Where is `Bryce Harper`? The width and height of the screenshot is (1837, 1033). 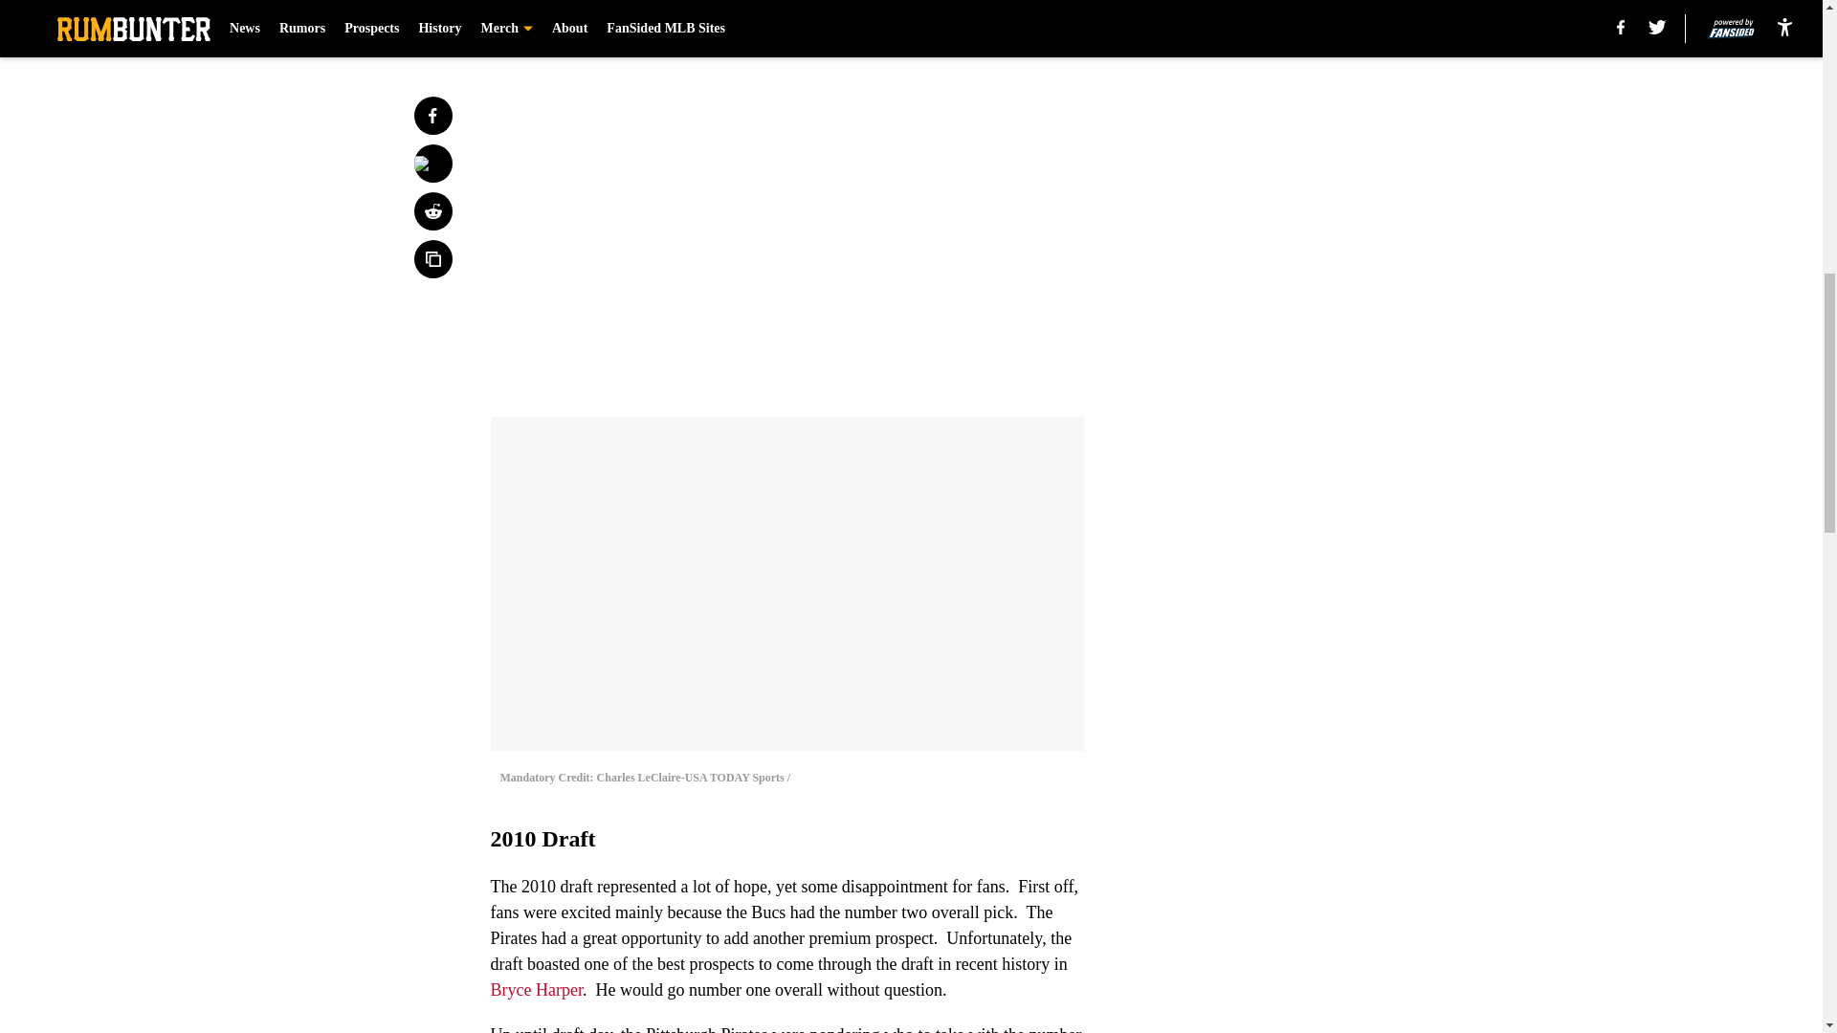
Bryce Harper is located at coordinates (536, 989).